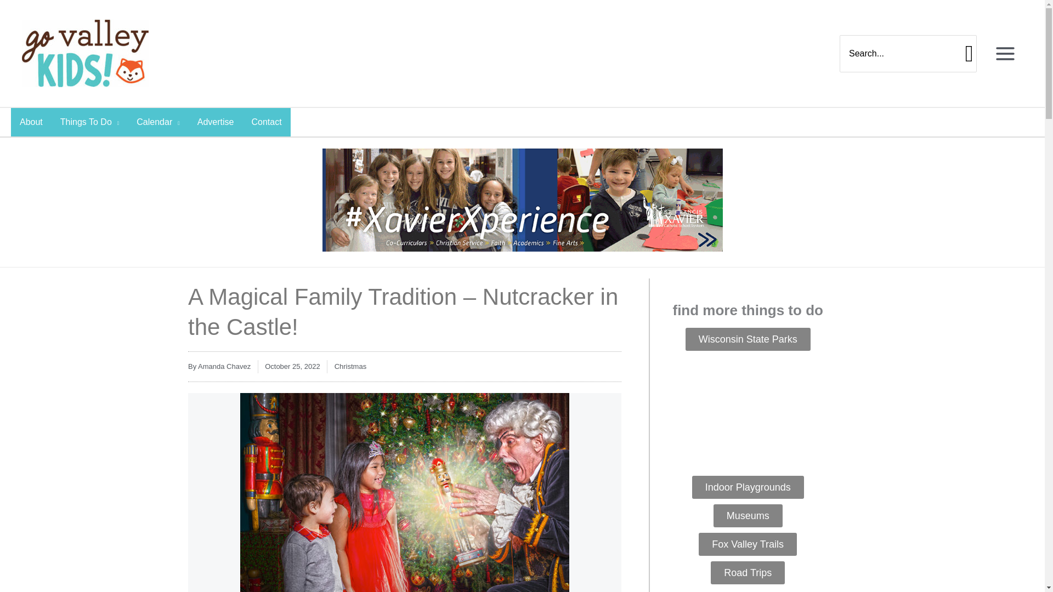 The image size is (1053, 592). Describe the element at coordinates (90, 122) in the screenshot. I see `Things To Do` at that location.